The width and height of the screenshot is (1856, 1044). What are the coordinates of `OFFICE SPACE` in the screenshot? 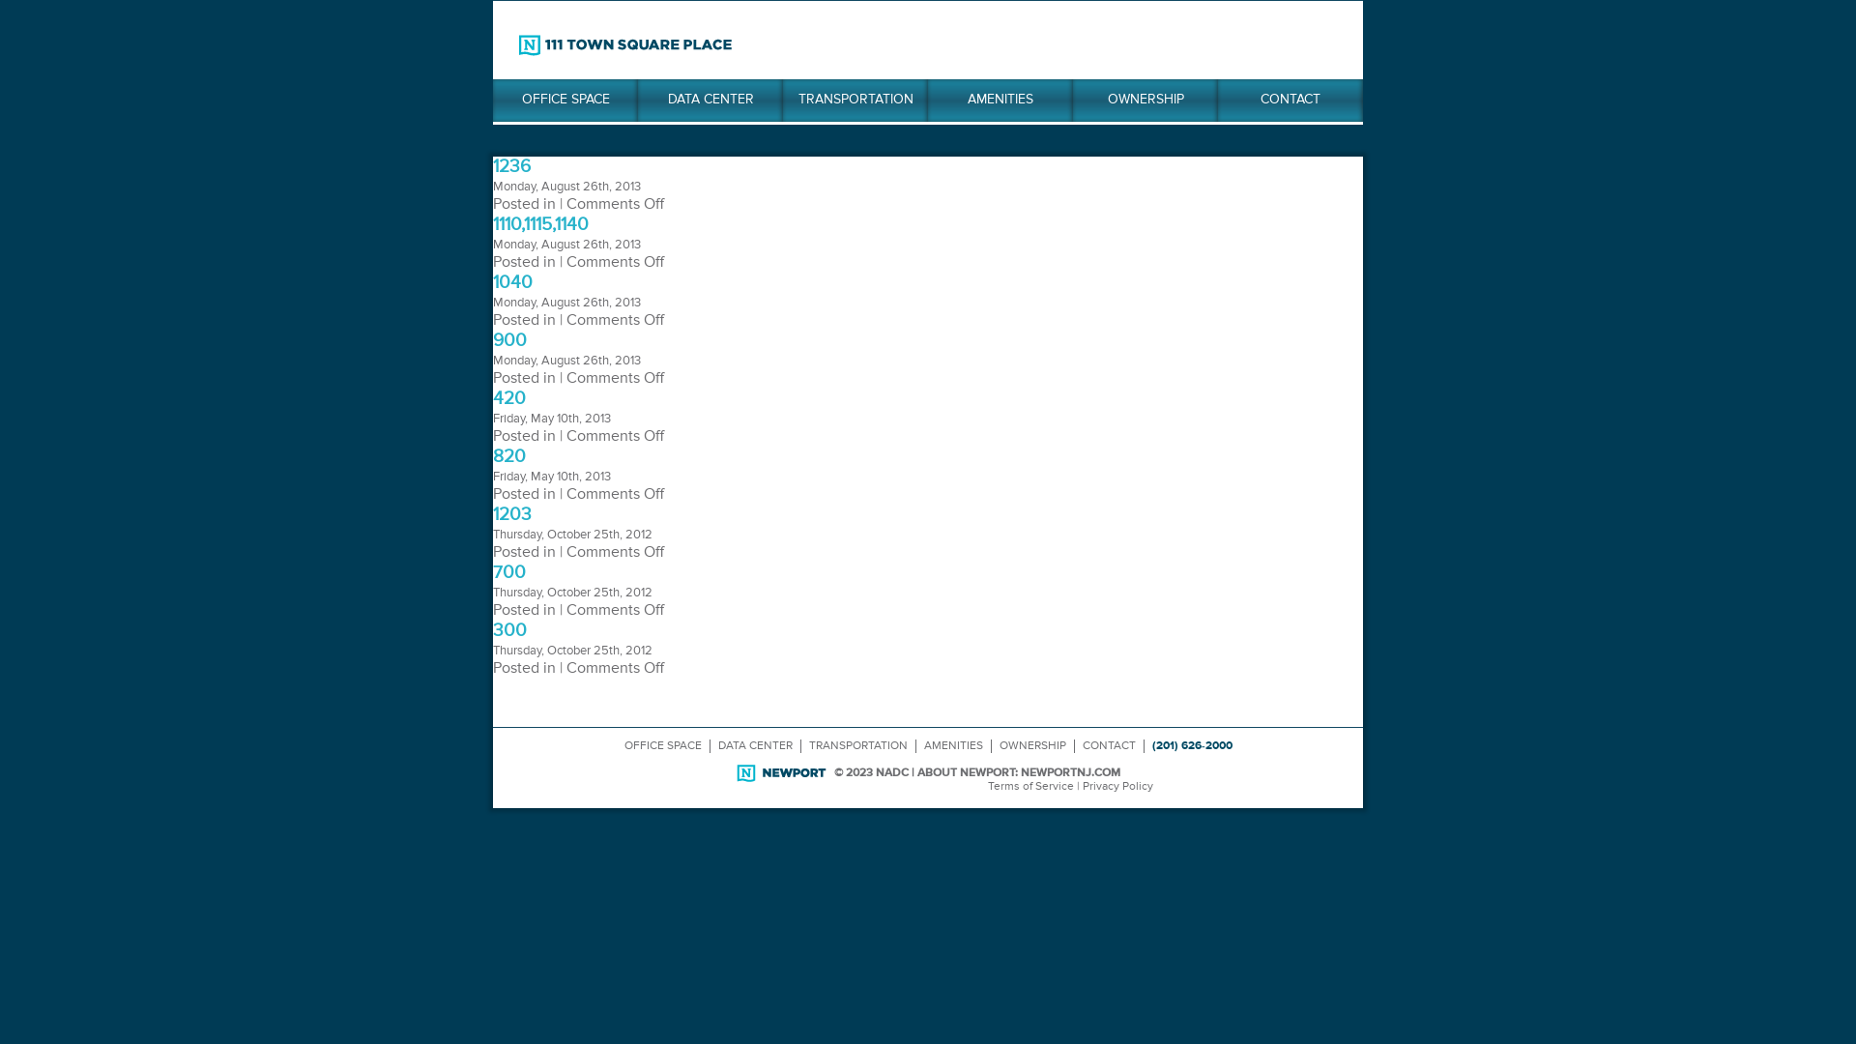 It's located at (565, 101).